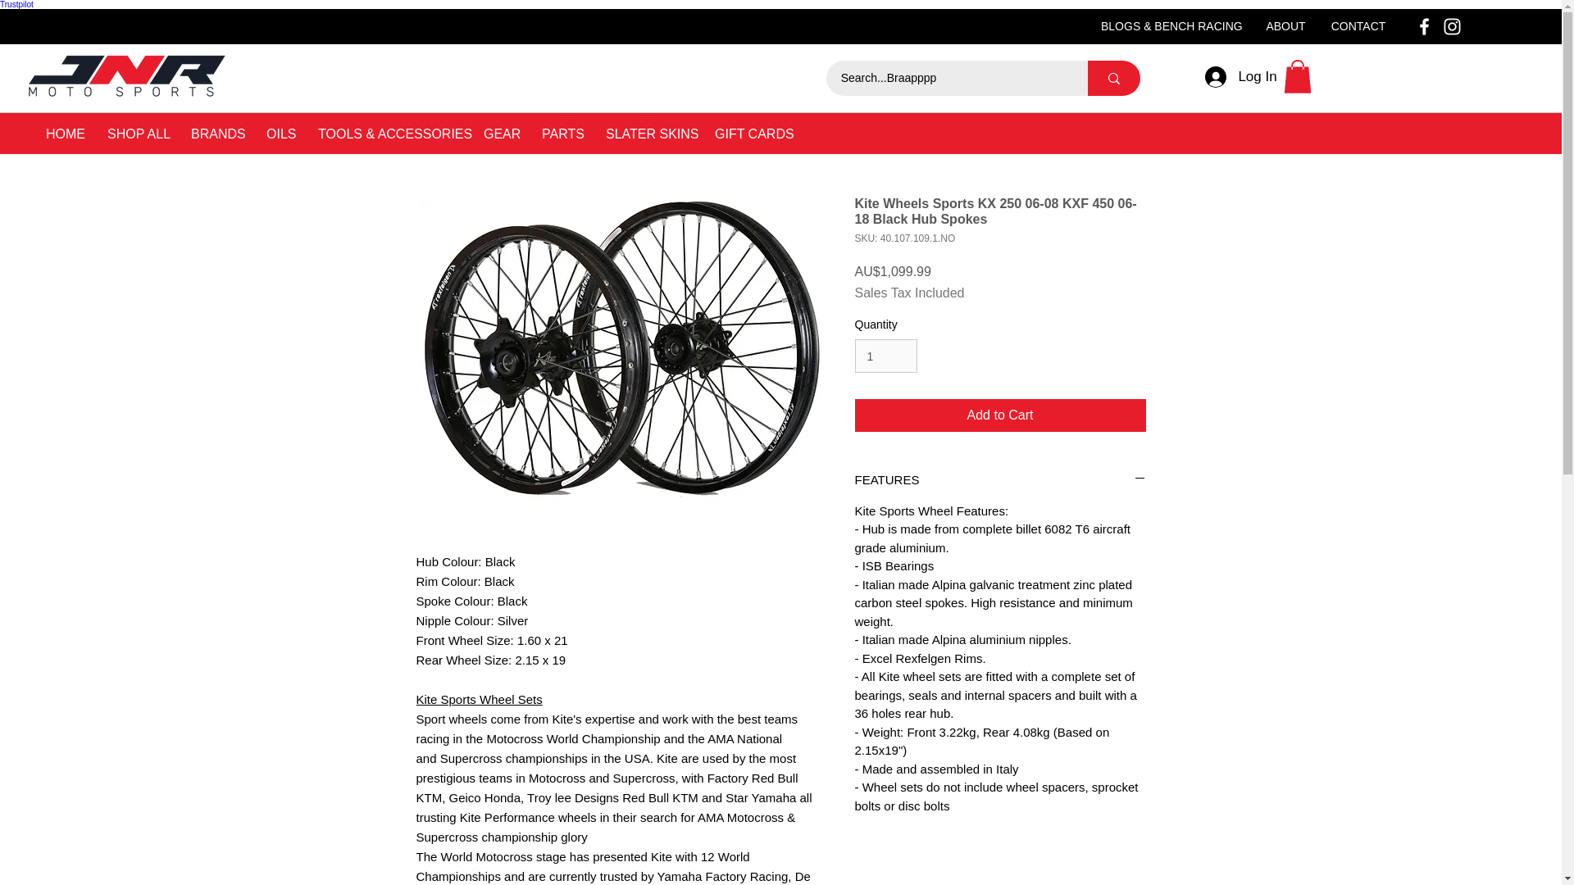  I want to click on HOME, so click(64, 134).